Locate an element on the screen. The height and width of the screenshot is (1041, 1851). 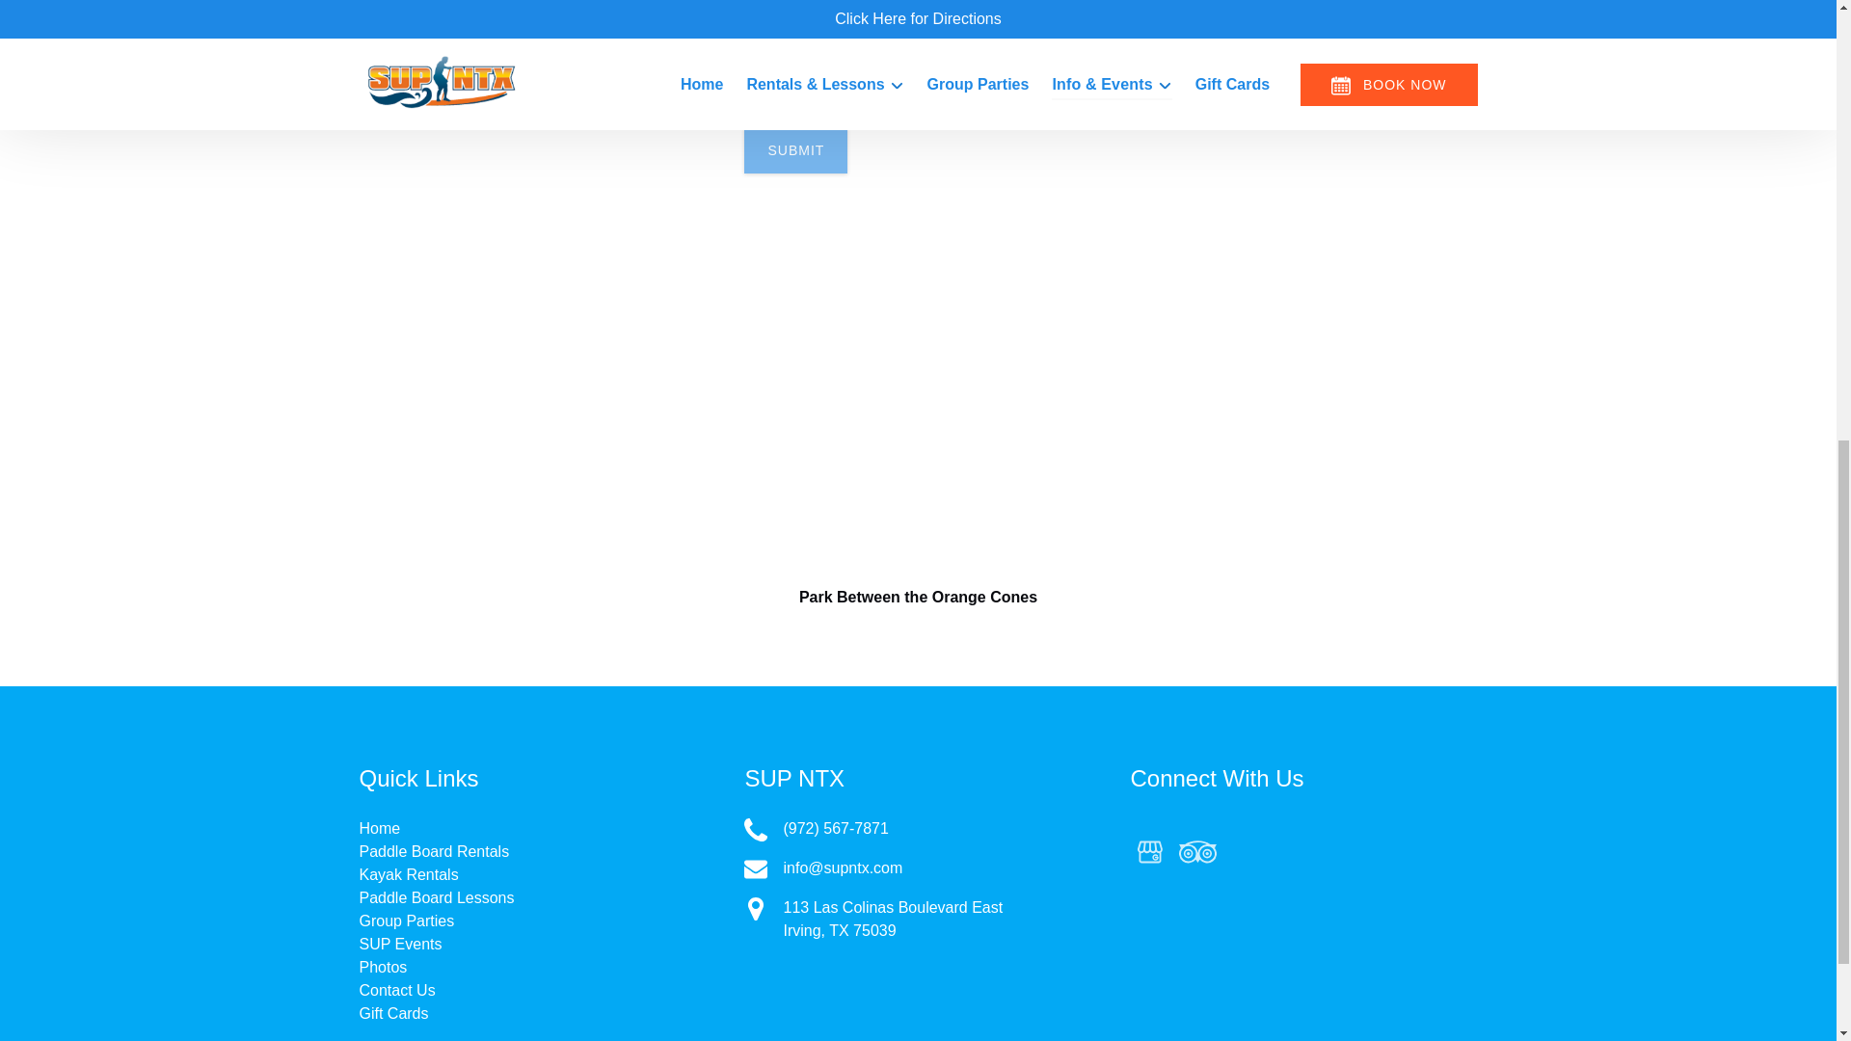
Visit our TripAdvisor is located at coordinates (1197, 852).